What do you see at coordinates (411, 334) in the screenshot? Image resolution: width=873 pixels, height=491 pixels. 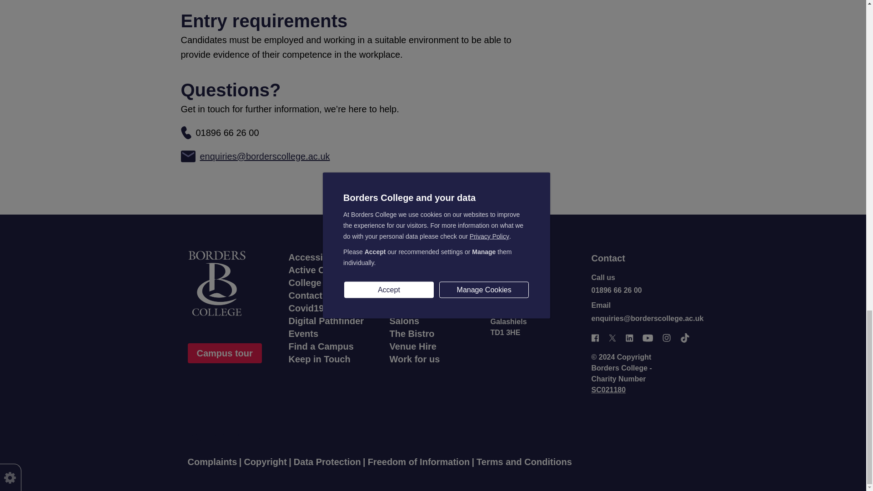 I see `The Bistro at Borders College` at bounding box center [411, 334].